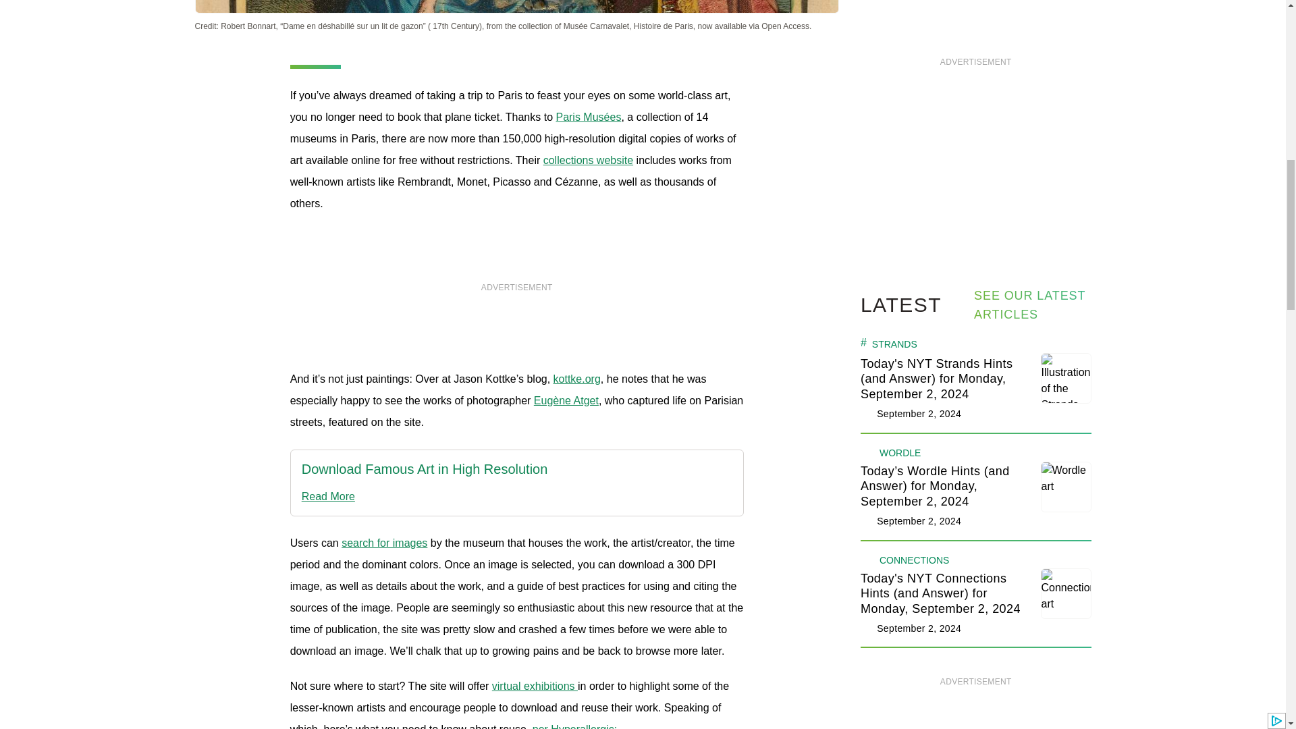 The height and width of the screenshot is (729, 1296). I want to click on open in a new window, so click(576, 379).